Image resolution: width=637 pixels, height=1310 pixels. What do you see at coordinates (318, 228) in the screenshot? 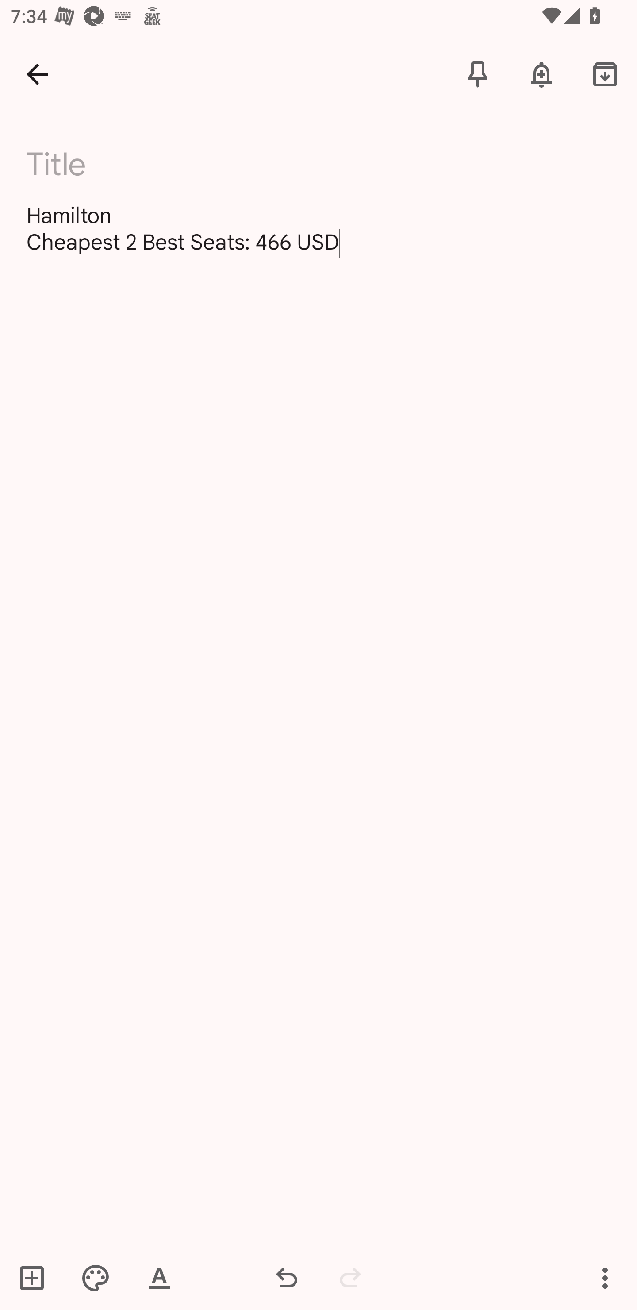
I see `Hamilton
Cheapest 2 Best Seats: 466 USD` at bounding box center [318, 228].